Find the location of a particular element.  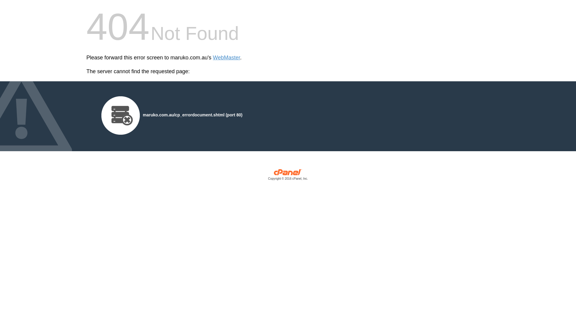

WebMaster is located at coordinates (227, 58).